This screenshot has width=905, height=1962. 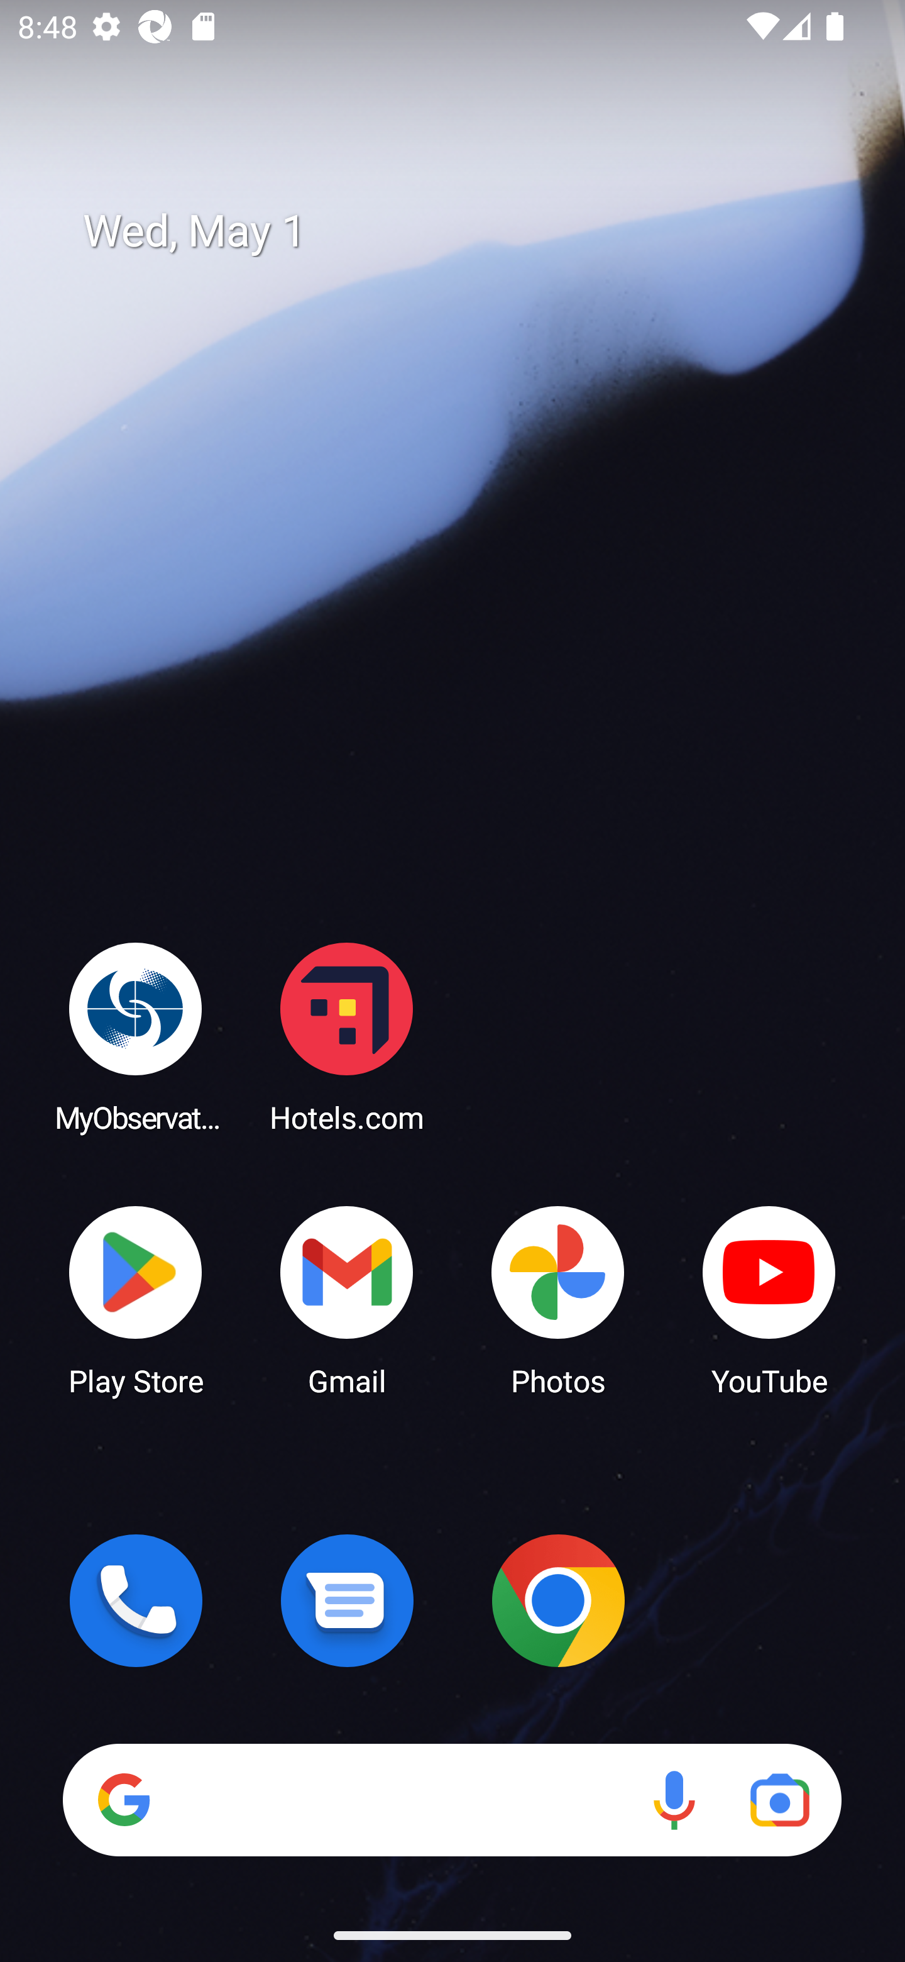 I want to click on Play Store, so click(x=136, y=1299).